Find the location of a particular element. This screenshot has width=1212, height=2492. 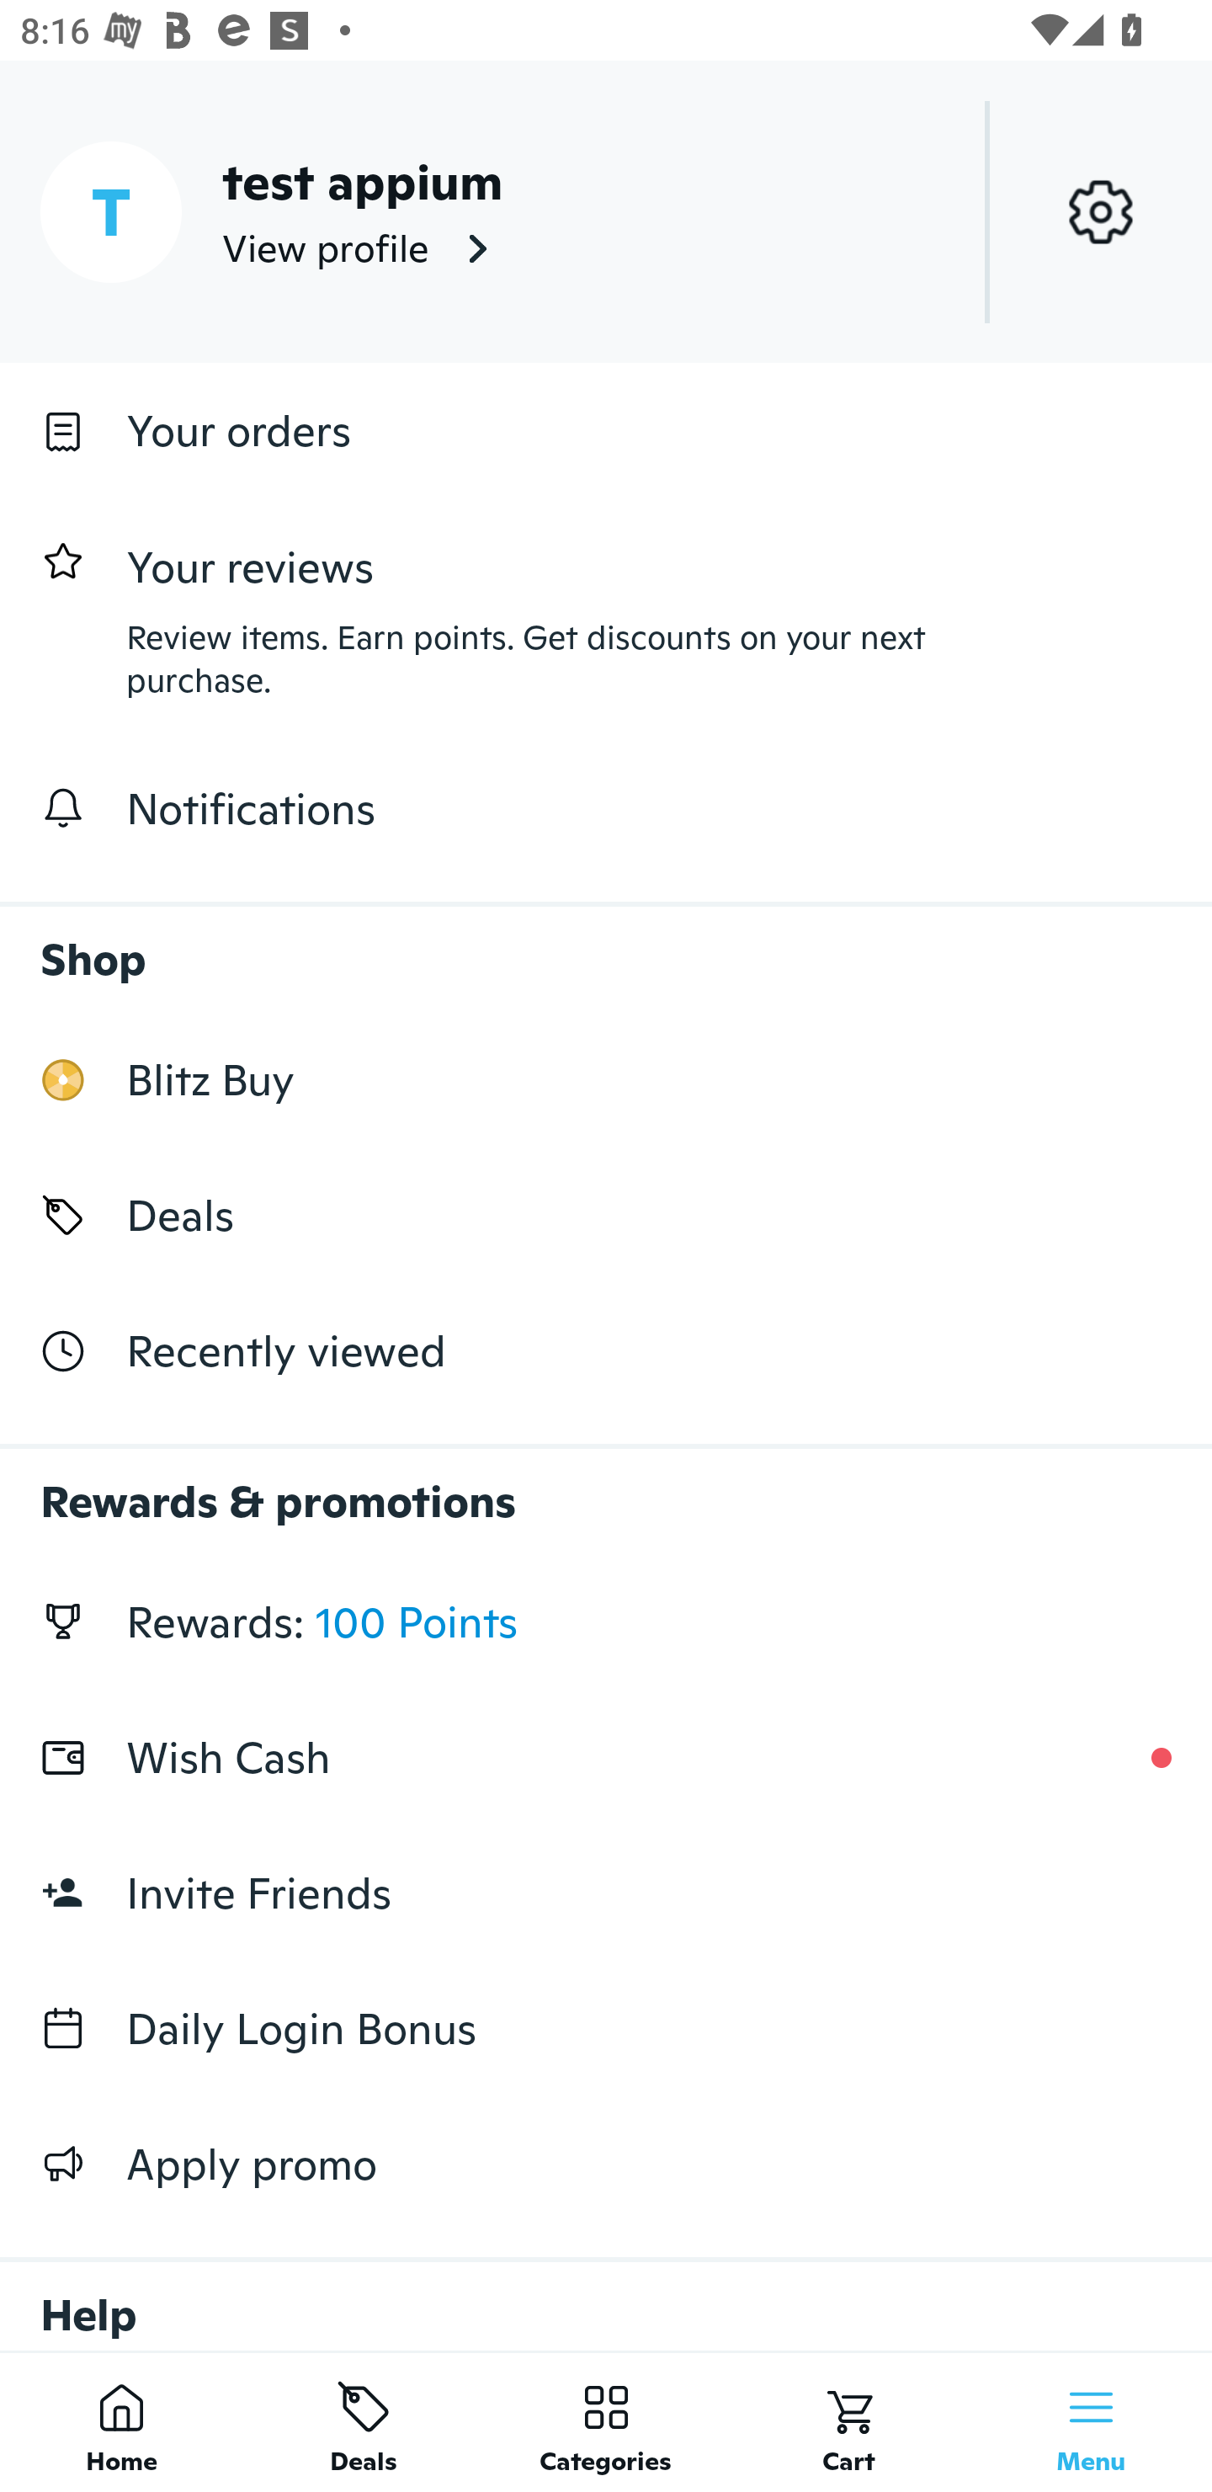

Deals is located at coordinates (606, 1214).